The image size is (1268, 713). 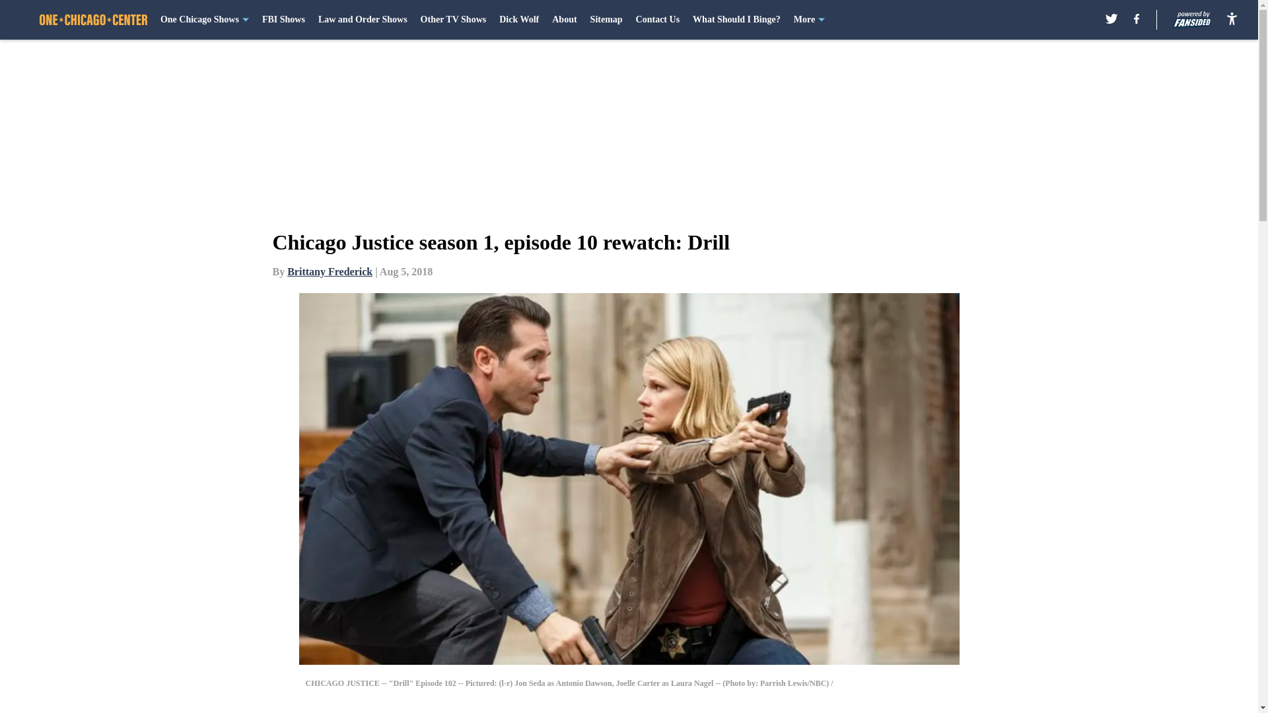 I want to click on Law and Order Shows, so click(x=362, y=20).